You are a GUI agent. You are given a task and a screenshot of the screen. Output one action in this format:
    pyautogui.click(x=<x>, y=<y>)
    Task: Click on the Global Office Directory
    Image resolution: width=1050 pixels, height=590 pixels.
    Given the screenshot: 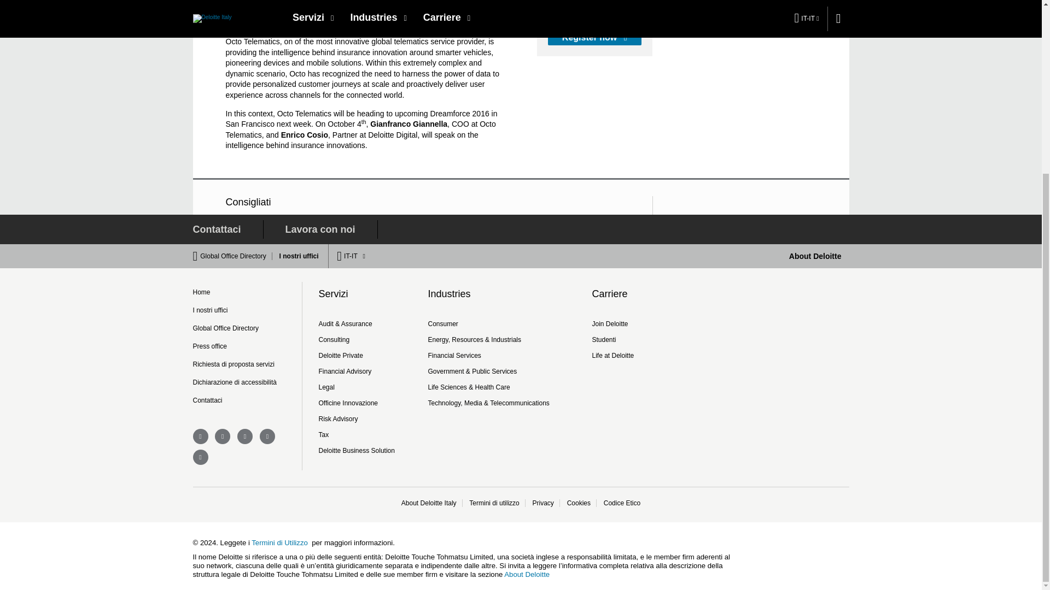 What is the action you would take?
    pyautogui.click(x=236, y=256)
    